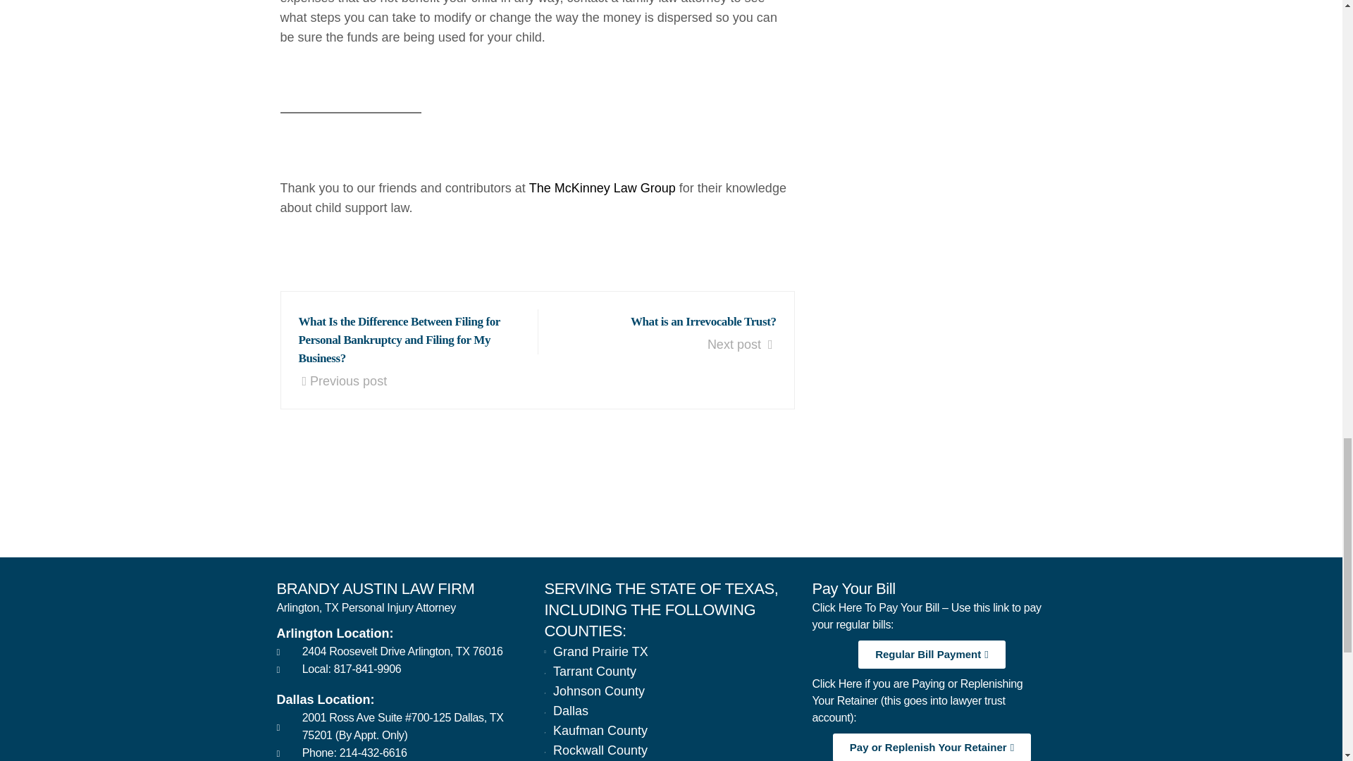  What do you see at coordinates (1020, 497) in the screenshot?
I see `NAELA` at bounding box center [1020, 497].